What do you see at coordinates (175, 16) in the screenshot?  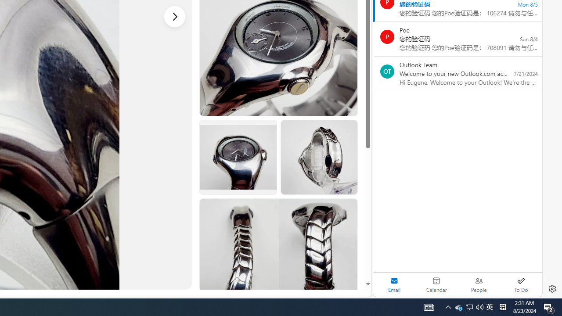 I see `Next image - Item images thumbnails` at bounding box center [175, 16].